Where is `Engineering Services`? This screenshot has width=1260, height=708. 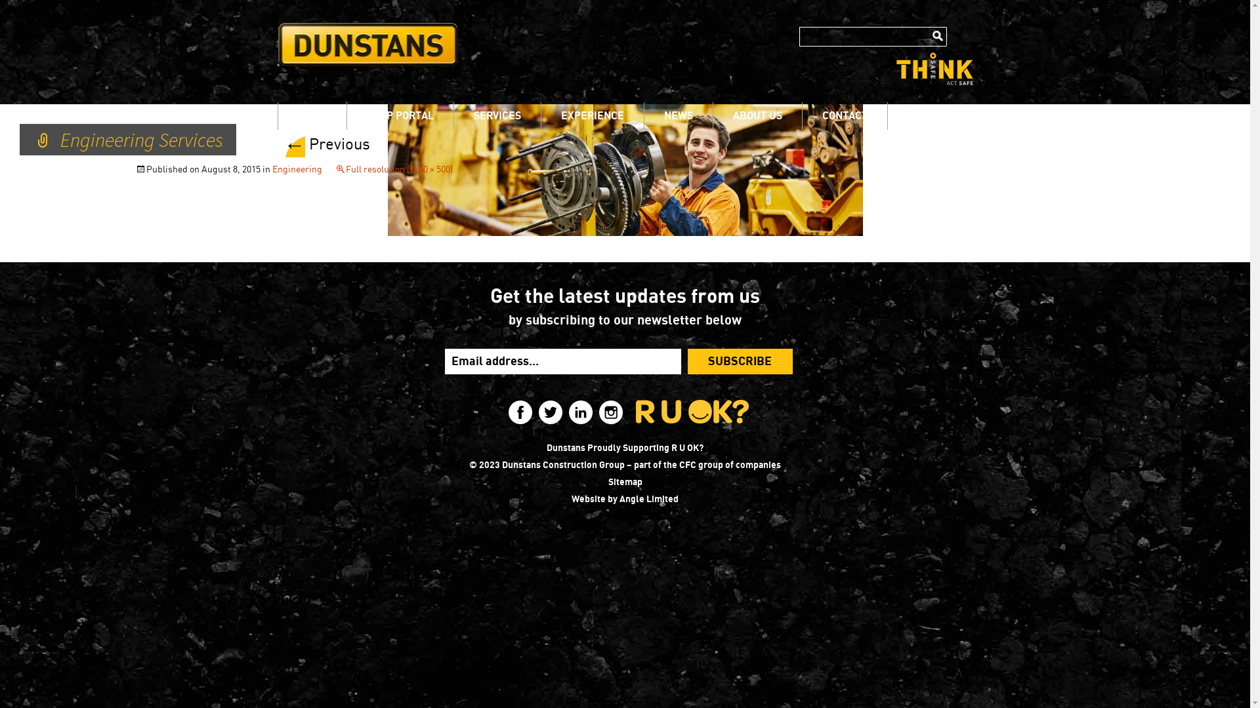
Engineering Services is located at coordinates (625, 169).